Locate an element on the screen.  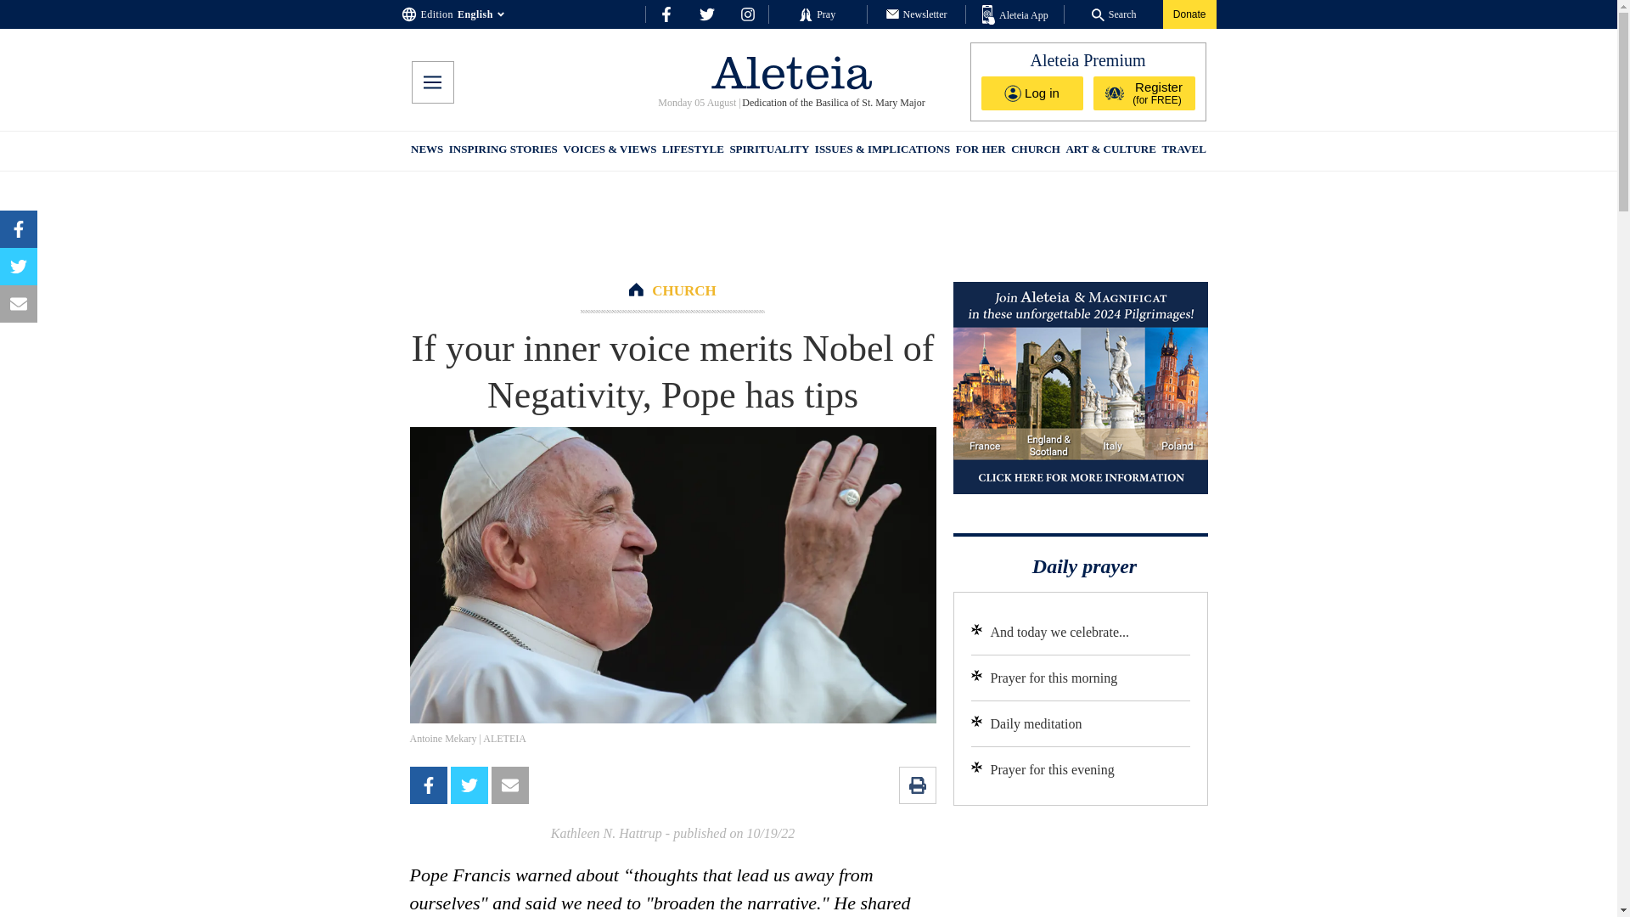
Search is located at coordinates (1114, 14).